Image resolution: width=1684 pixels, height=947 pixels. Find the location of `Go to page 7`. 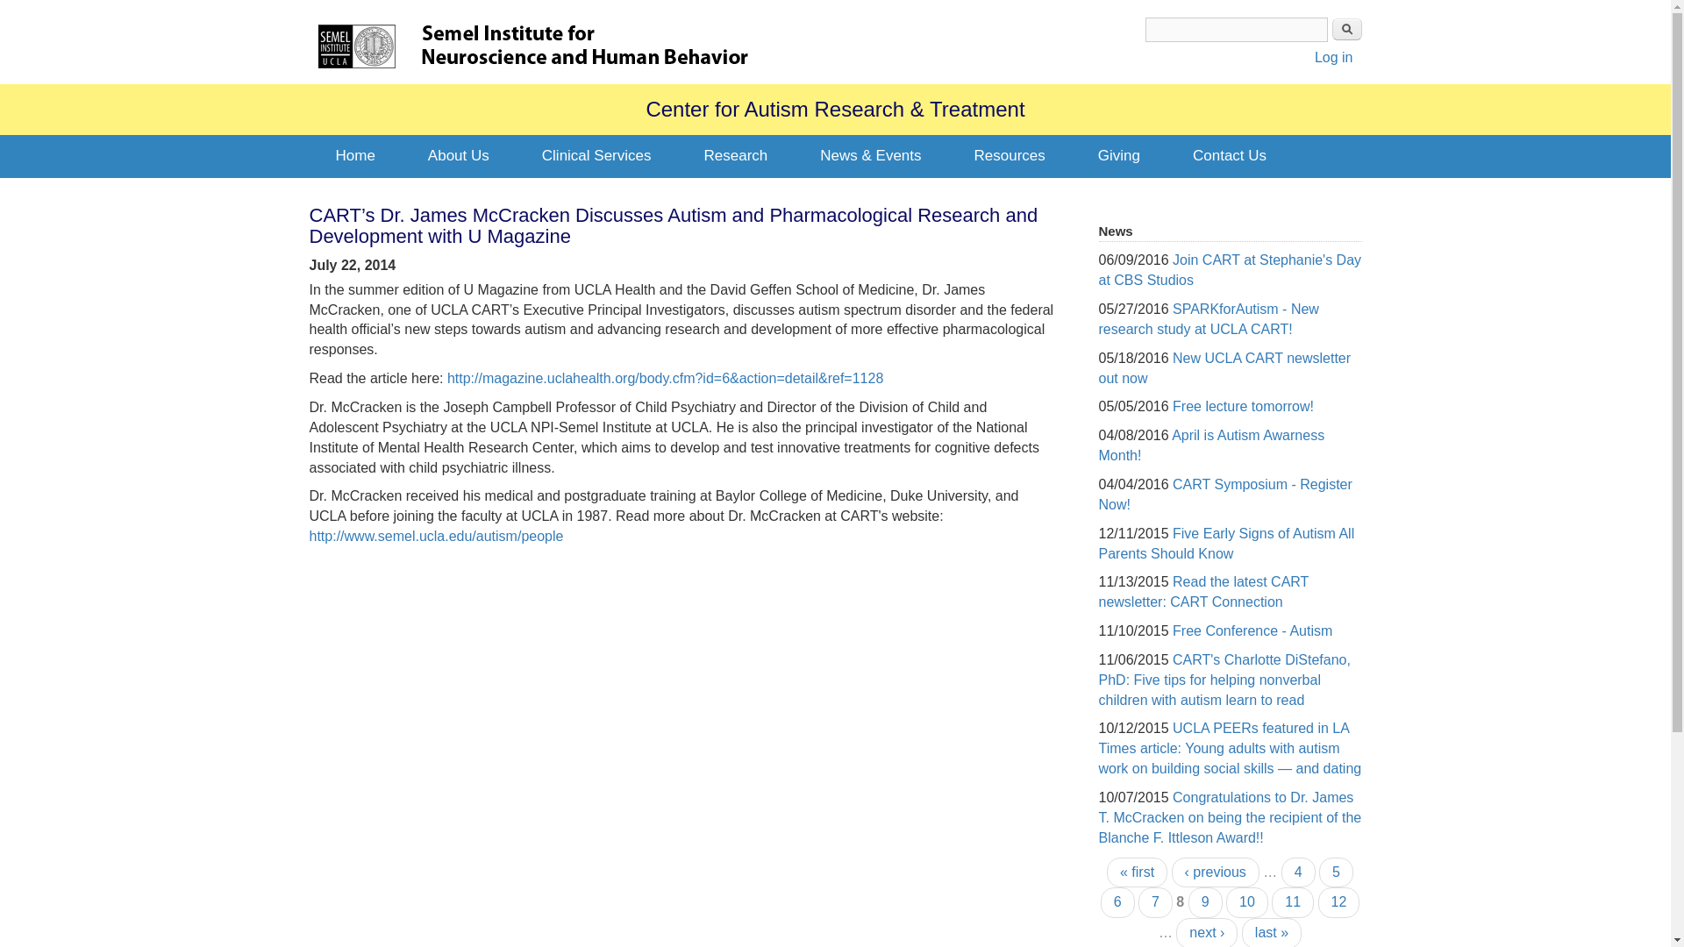

Go to page 7 is located at coordinates (1154, 901).